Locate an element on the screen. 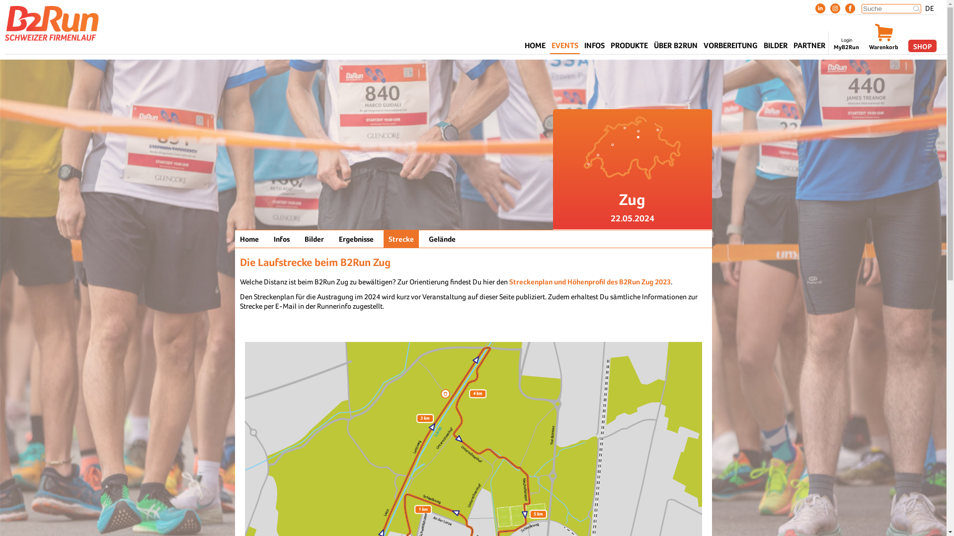 The image size is (954, 536). PARTNER is located at coordinates (809, 47).